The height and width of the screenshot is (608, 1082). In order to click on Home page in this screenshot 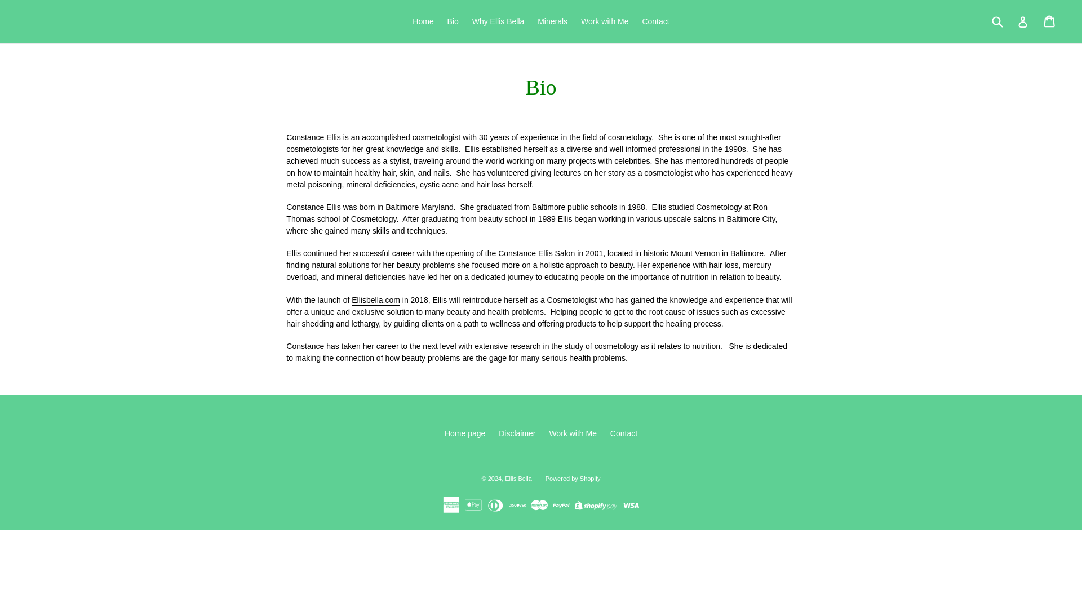, I will do `click(552, 21)`.